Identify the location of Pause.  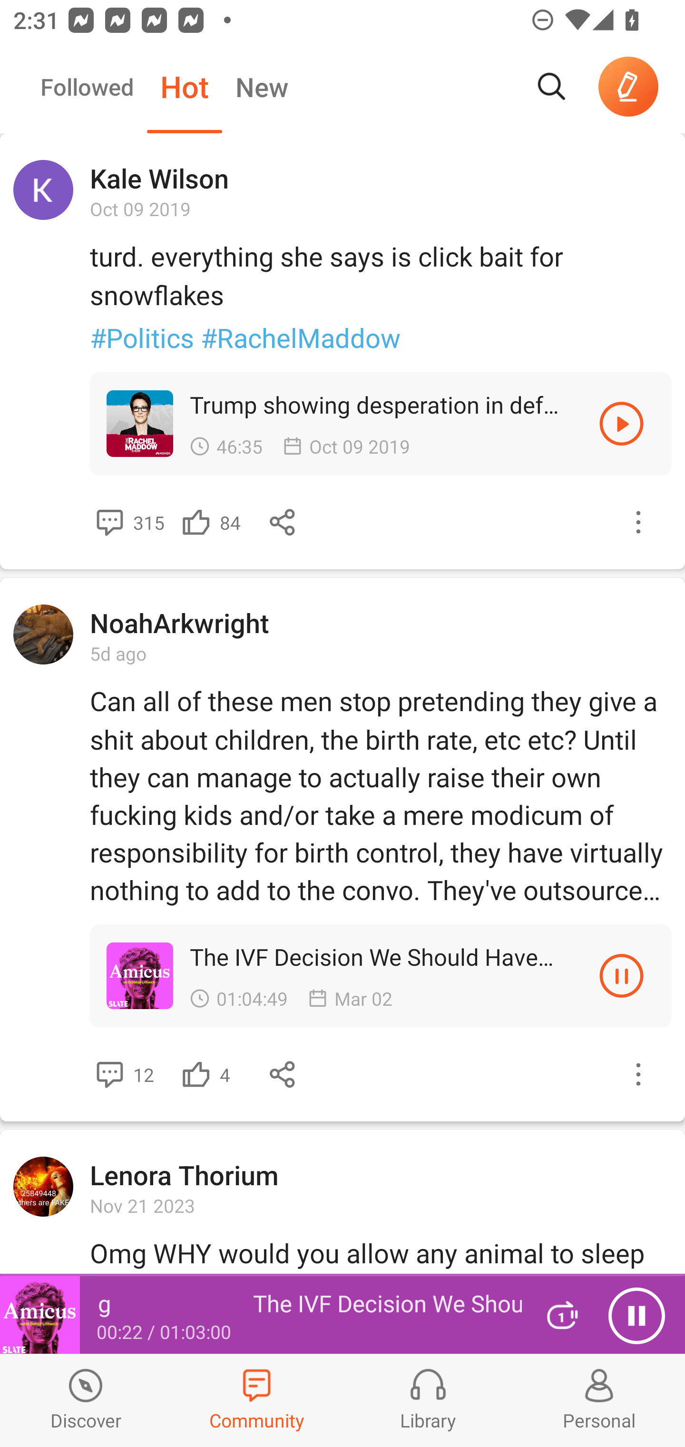
(636, 1316).